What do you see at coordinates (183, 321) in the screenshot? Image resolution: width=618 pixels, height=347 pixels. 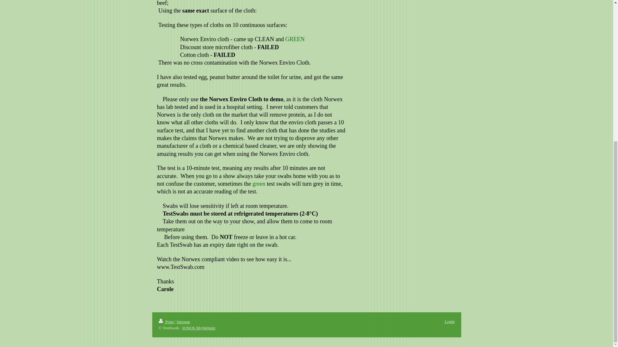 I see `Sitemap` at bounding box center [183, 321].